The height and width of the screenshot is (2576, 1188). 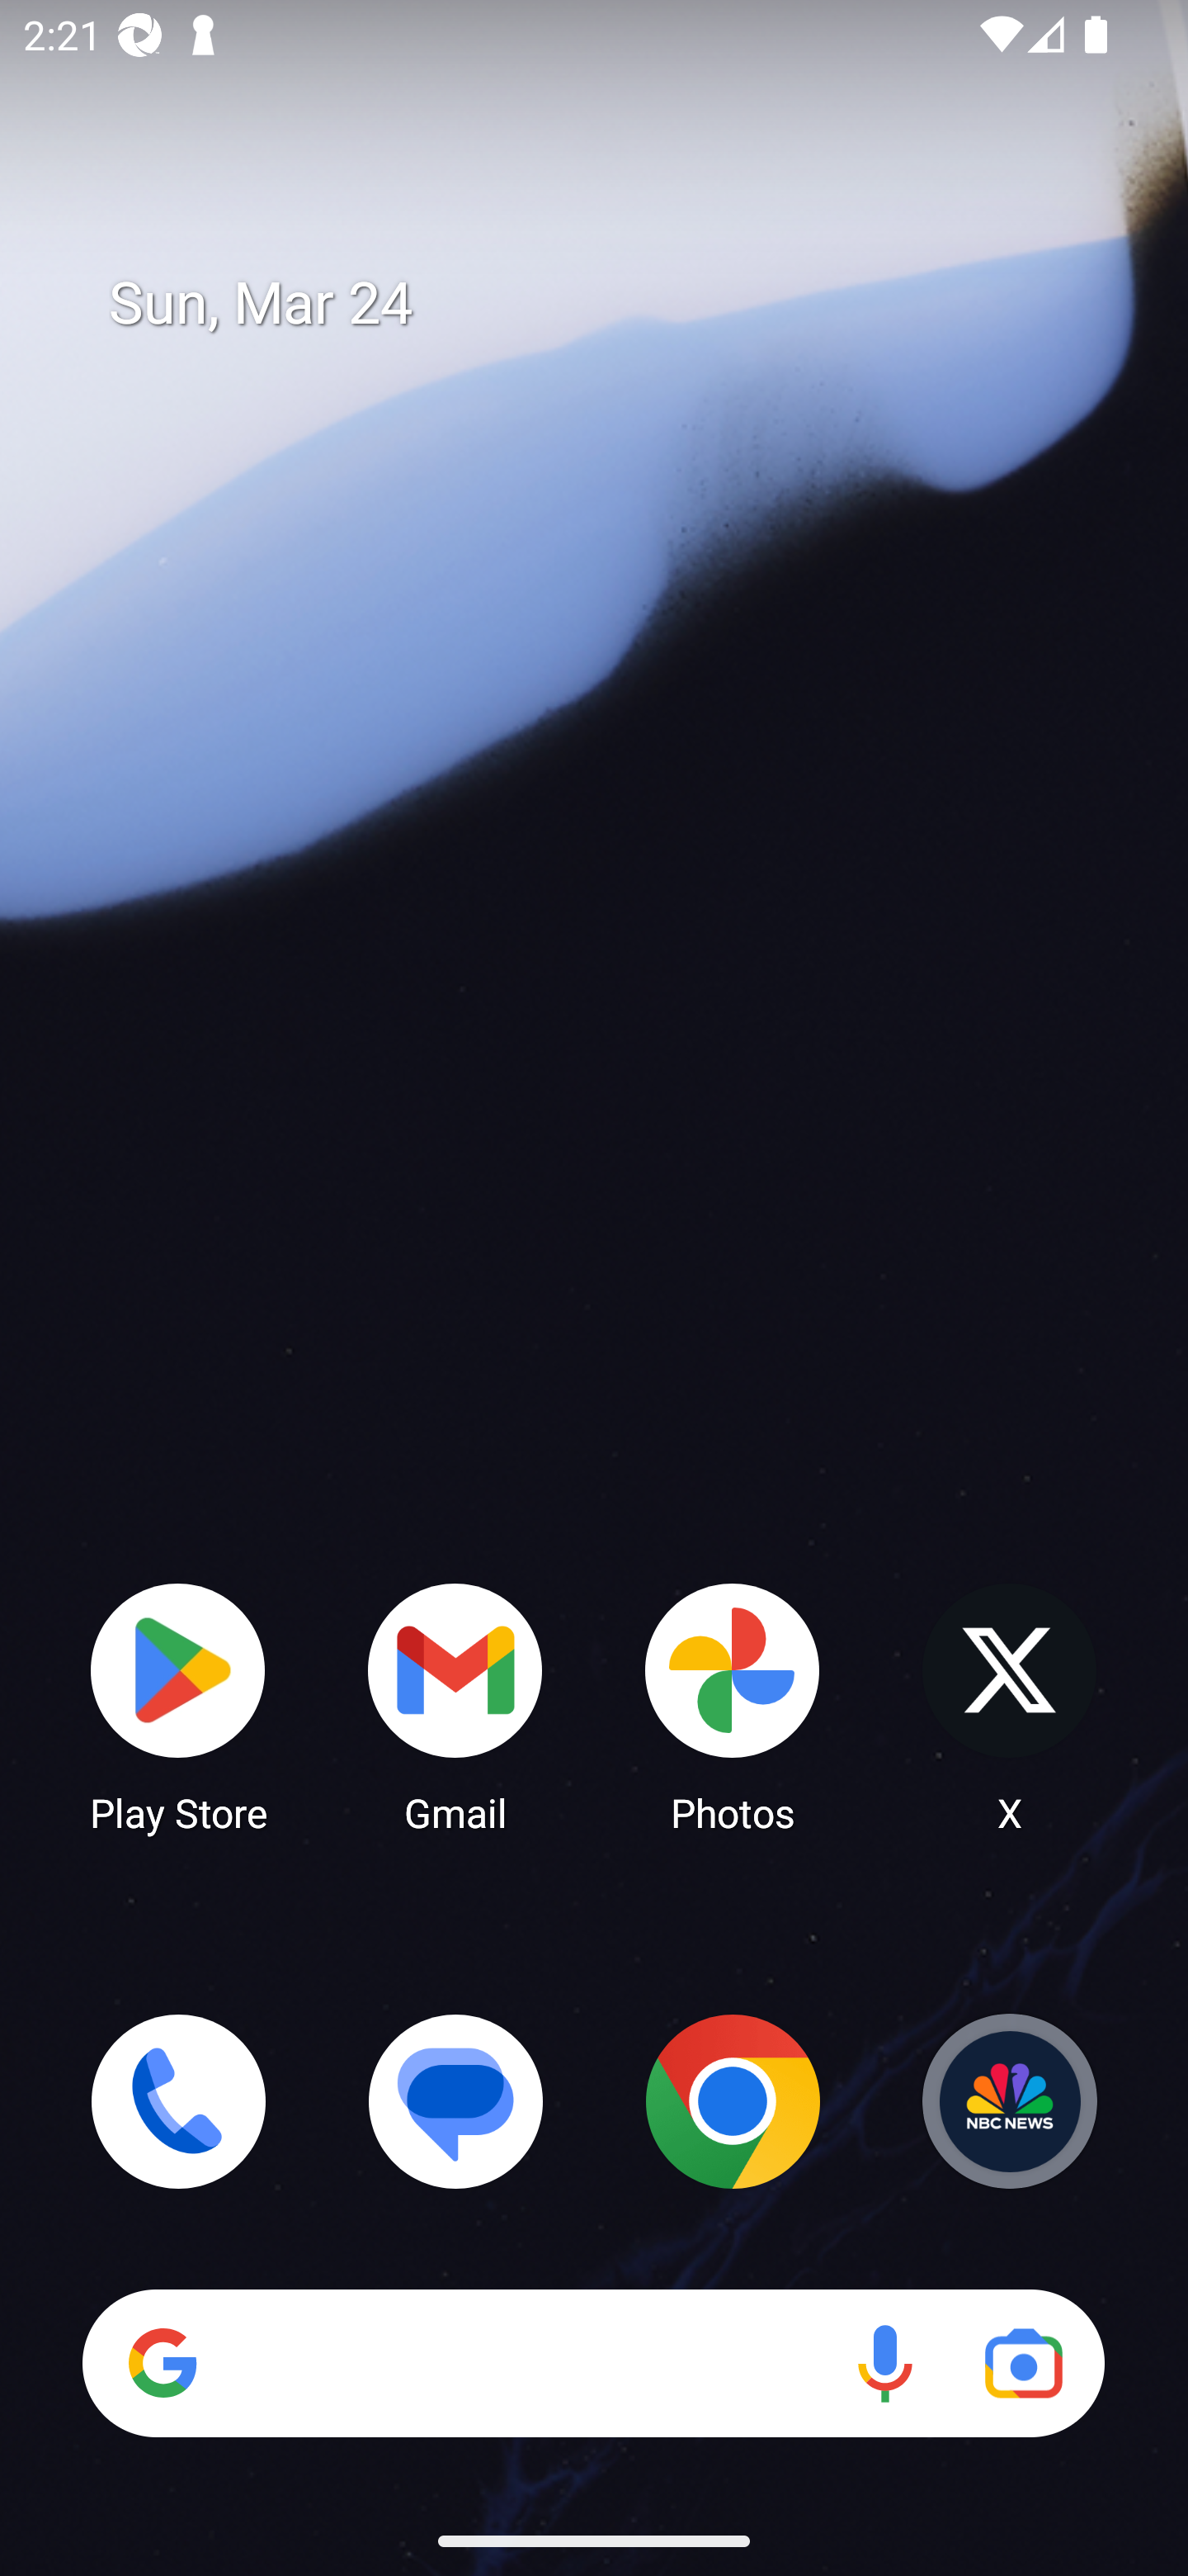 What do you see at coordinates (617, 304) in the screenshot?
I see `Sun, Mar 24` at bounding box center [617, 304].